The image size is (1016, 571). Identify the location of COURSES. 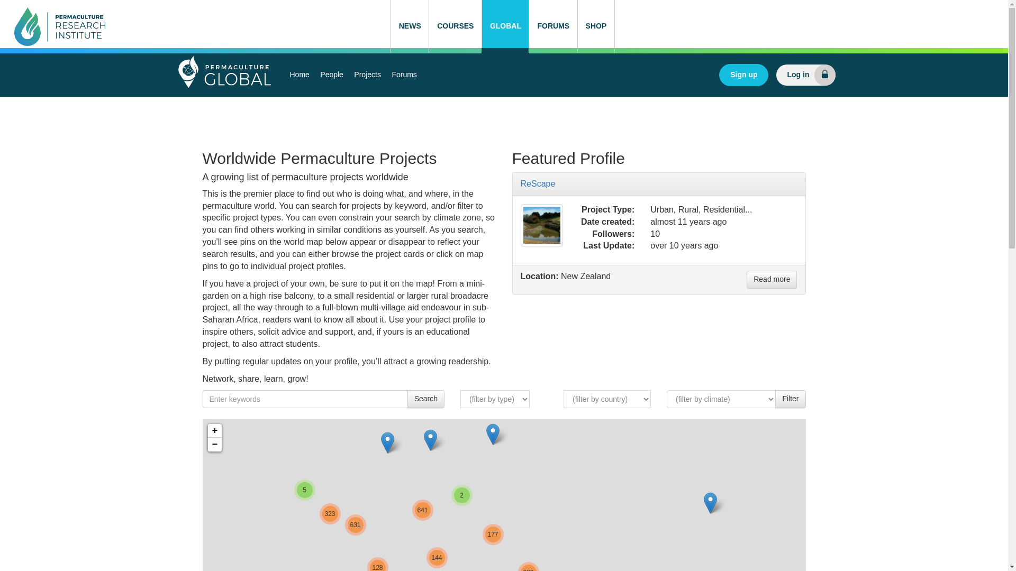
(455, 26).